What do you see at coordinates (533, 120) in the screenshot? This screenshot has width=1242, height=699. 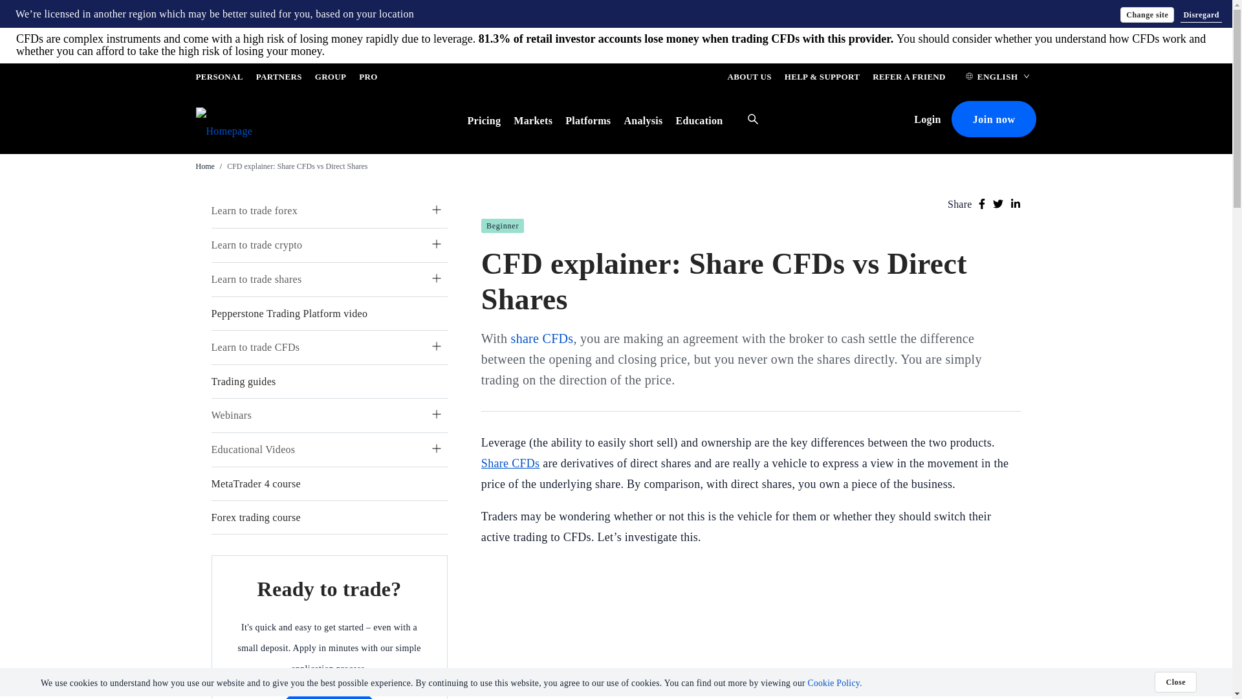 I see `Markets` at bounding box center [533, 120].